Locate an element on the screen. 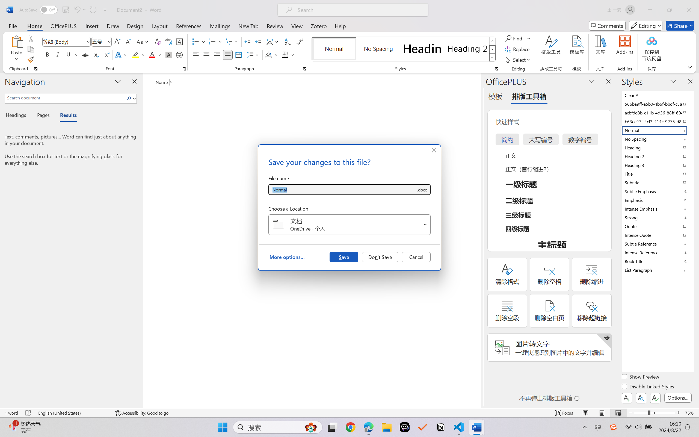 The width and height of the screenshot is (699, 437). Enclose Characters... is located at coordinates (180, 55).